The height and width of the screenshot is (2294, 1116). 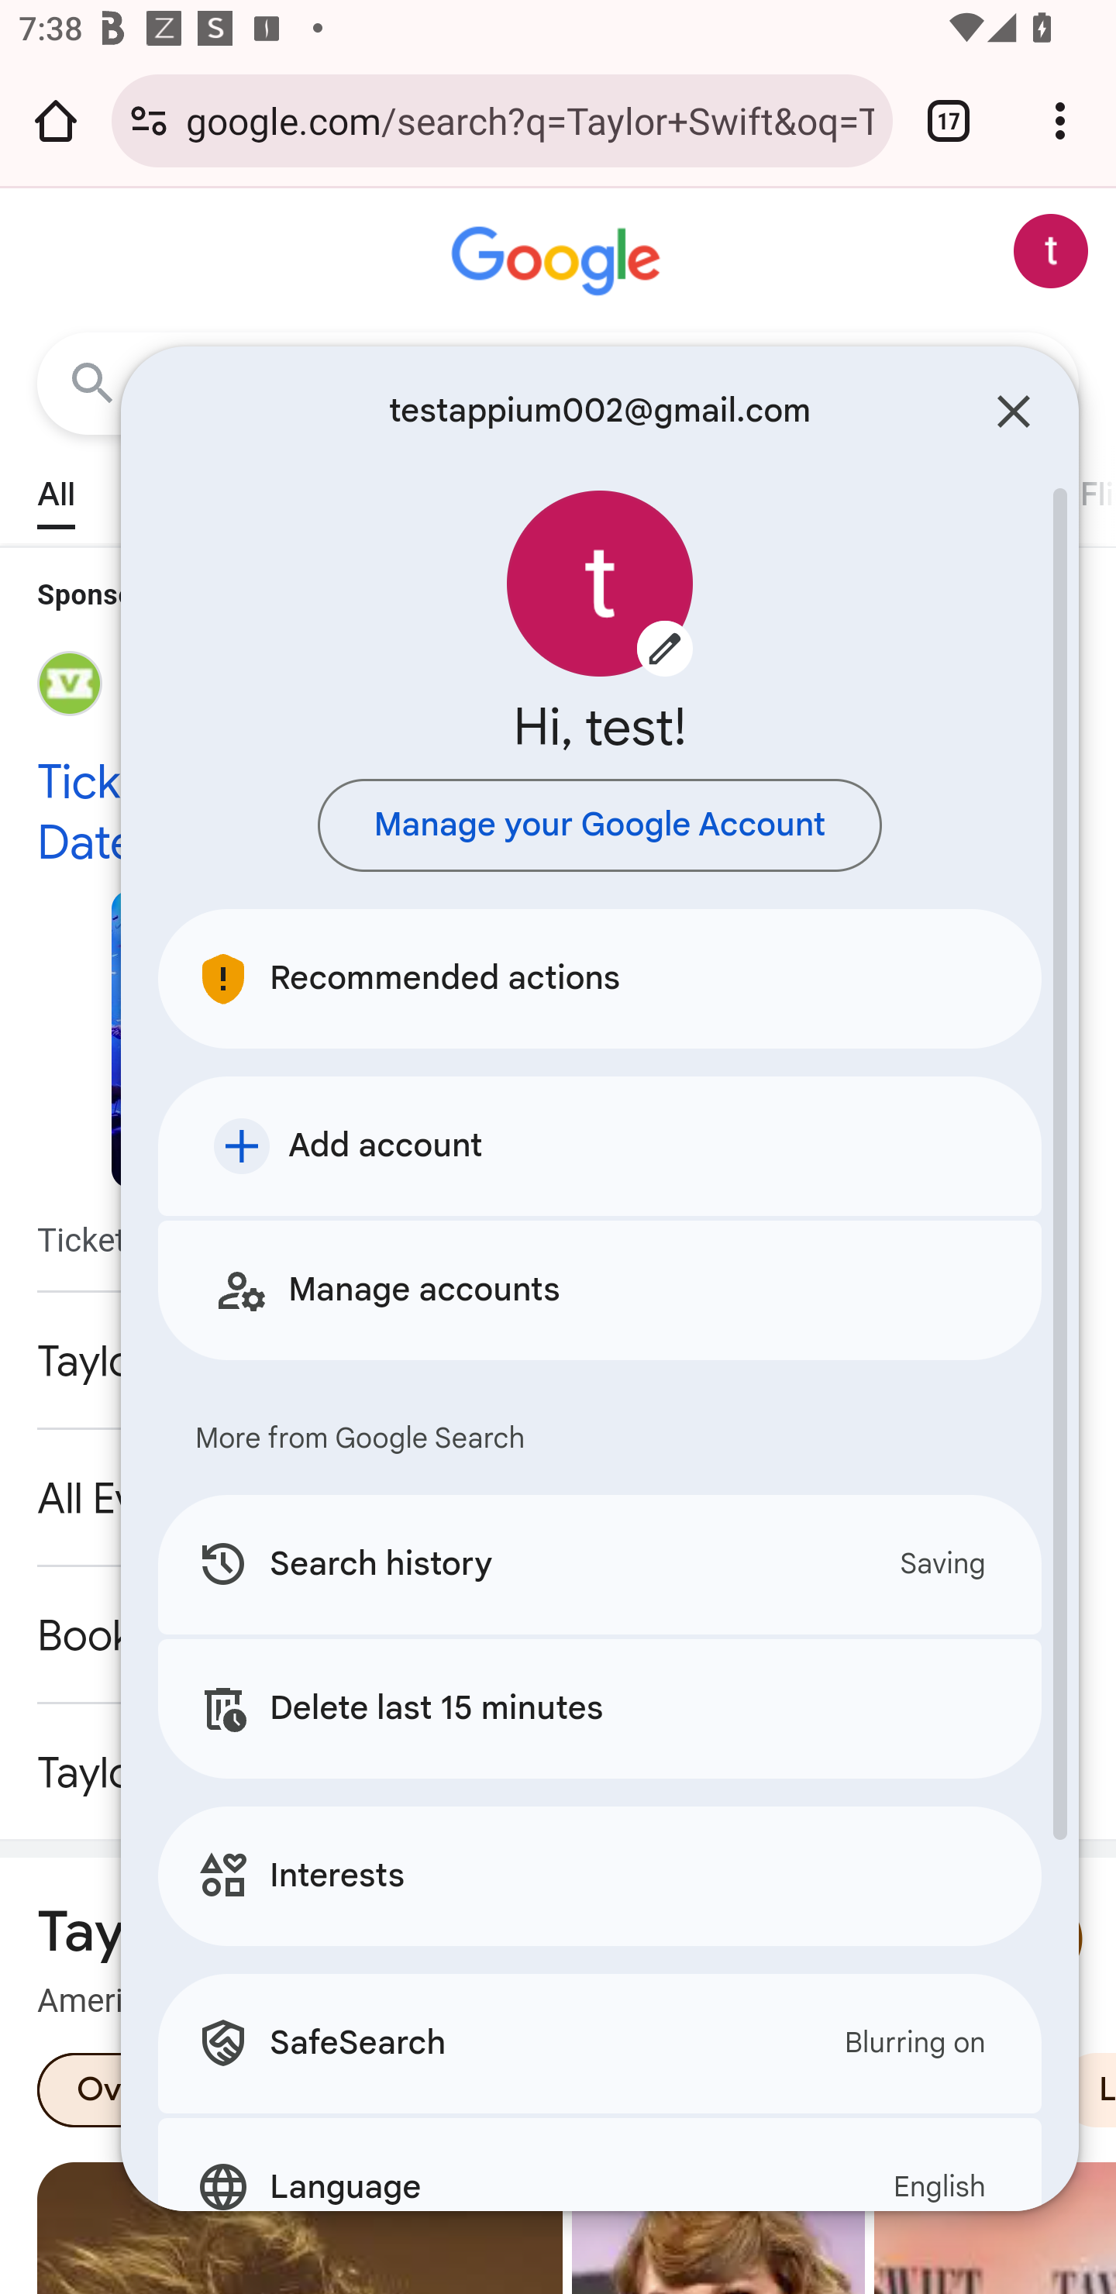 What do you see at coordinates (600, 1290) in the screenshot?
I see `Manage accounts` at bounding box center [600, 1290].